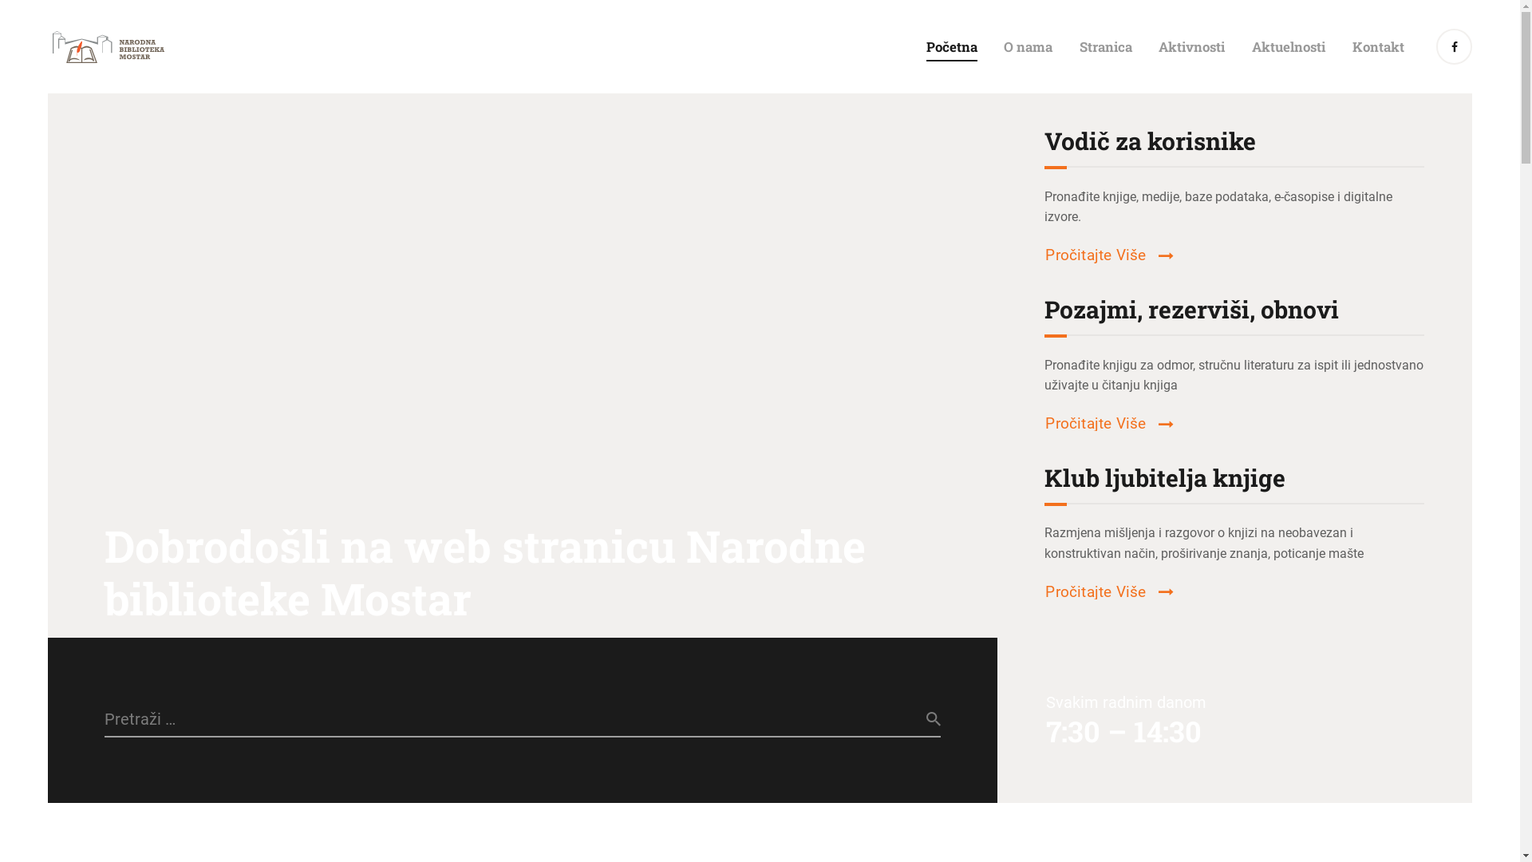 The height and width of the screenshot is (862, 1532). What do you see at coordinates (1379, 46) in the screenshot?
I see `Kontakt` at bounding box center [1379, 46].